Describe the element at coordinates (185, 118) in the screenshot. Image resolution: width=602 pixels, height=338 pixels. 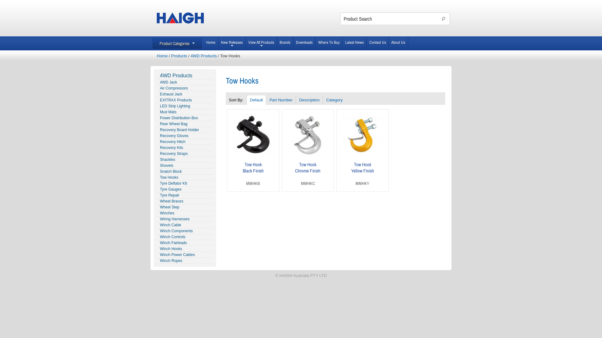
I see `Power Distribution Box` at that location.